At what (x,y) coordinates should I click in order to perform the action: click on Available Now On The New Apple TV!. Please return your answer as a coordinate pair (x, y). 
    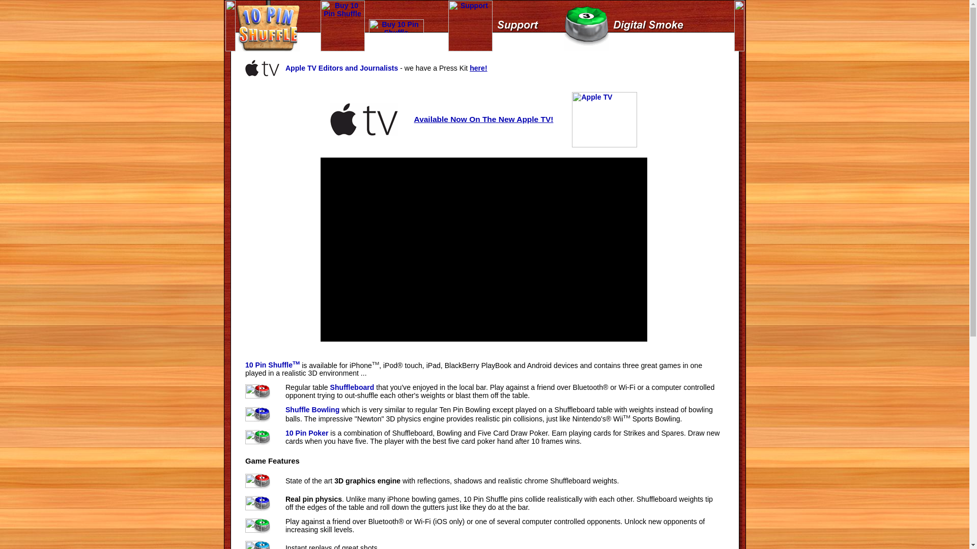
    Looking at the image, I should click on (484, 119).